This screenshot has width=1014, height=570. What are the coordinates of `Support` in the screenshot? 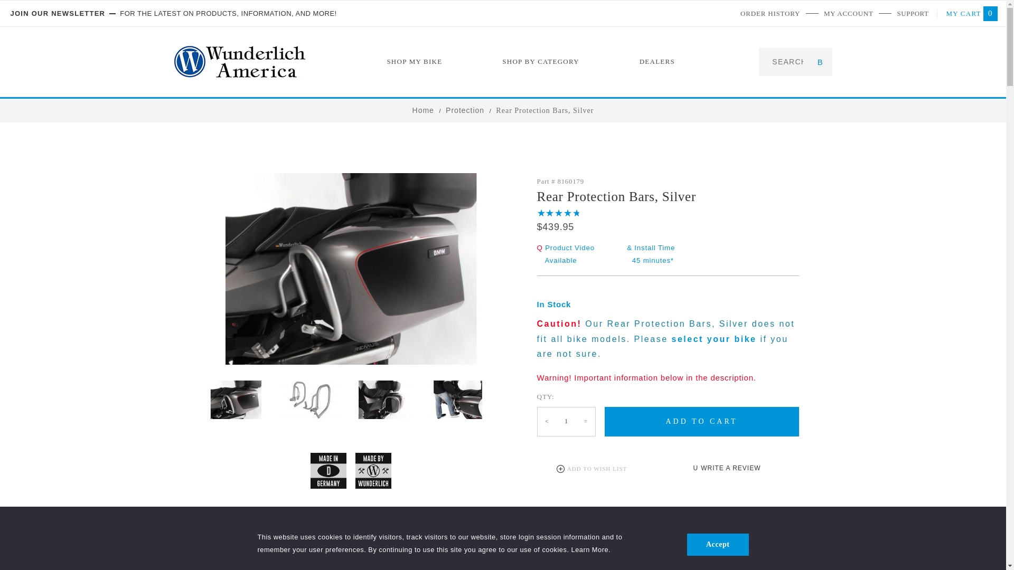 It's located at (913, 13).